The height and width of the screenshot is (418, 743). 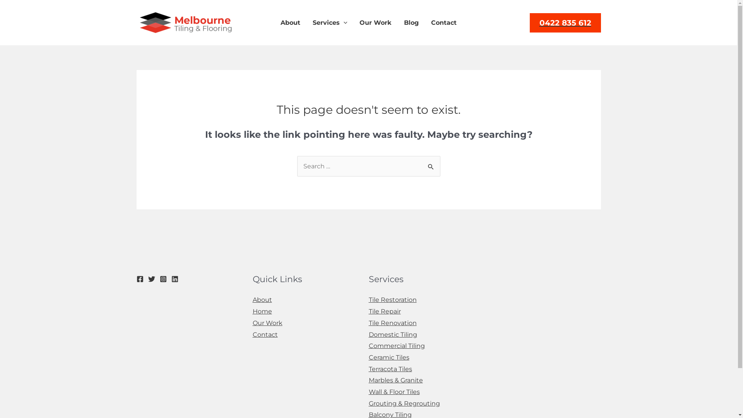 What do you see at coordinates (396, 346) in the screenshot?
I see `Commercial Tiling` at bounding box center [396, 346].